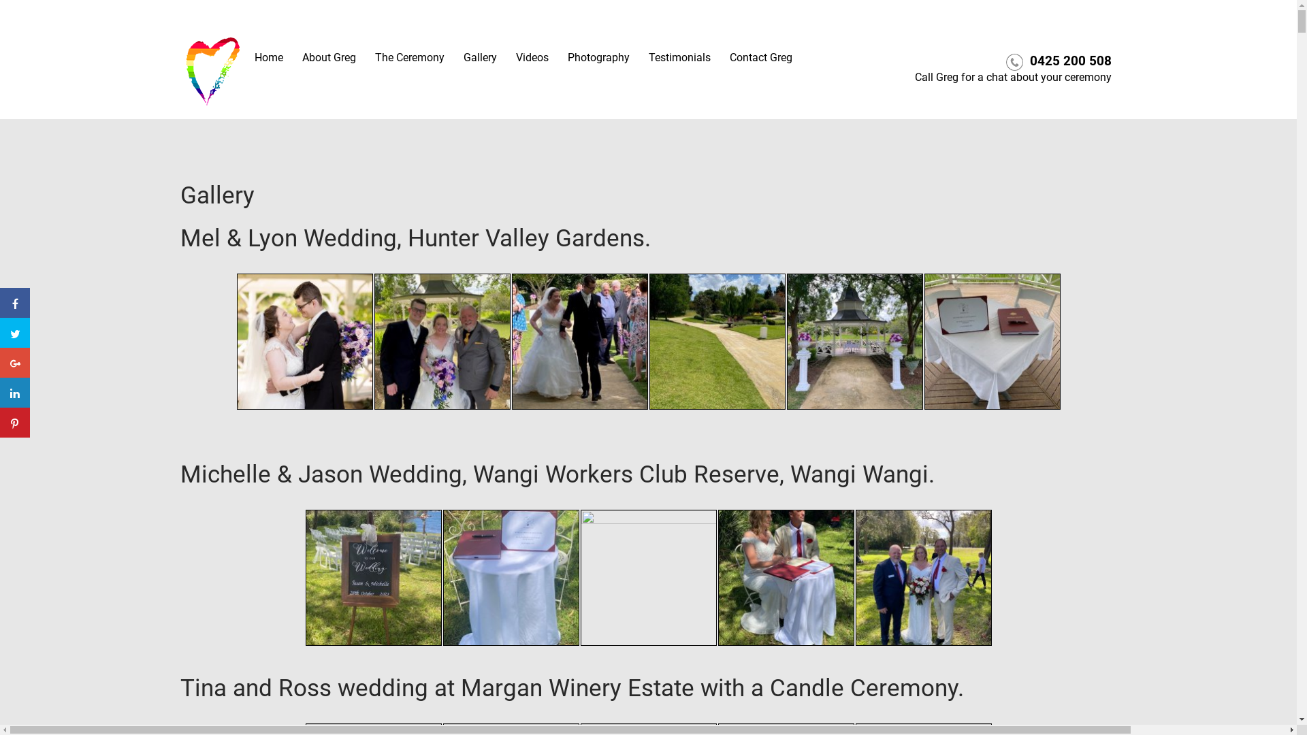  Describe the element at coordinates (1070, 61) in the screenshot. I see `0425 200 508` at that location.